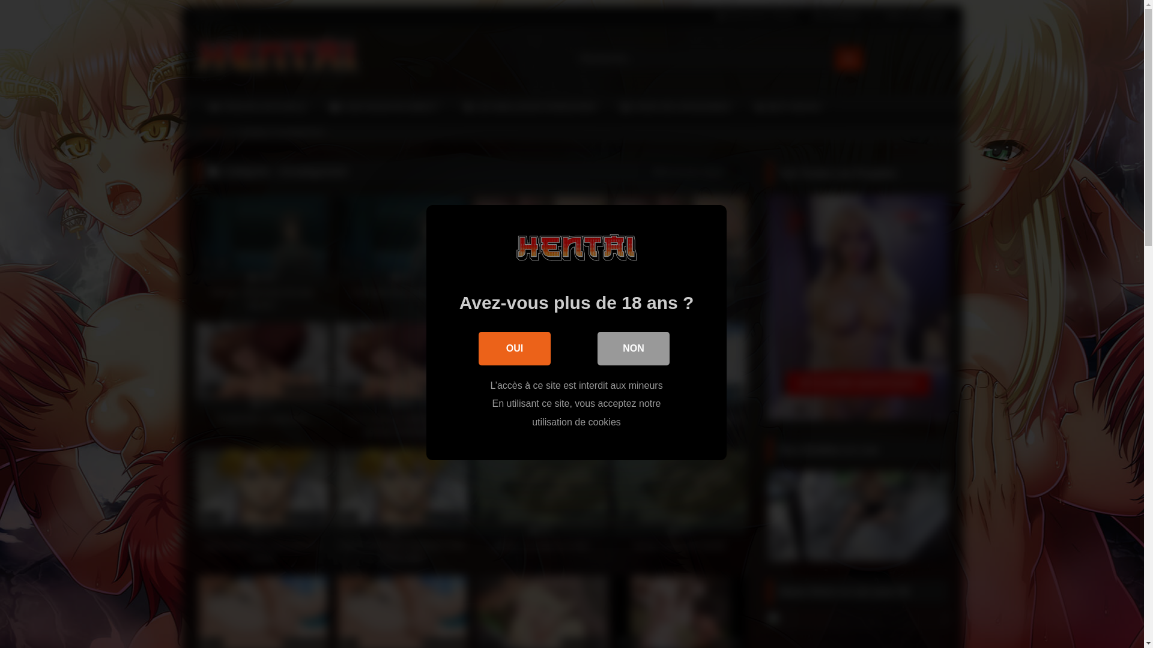 The height and width of the screenshot is (648, 1153). Describe the element at coordinates (541, 254) in the screenshot. I see `100
01:22:46
0%
De gros chichi pour le satisfaire` at that location.